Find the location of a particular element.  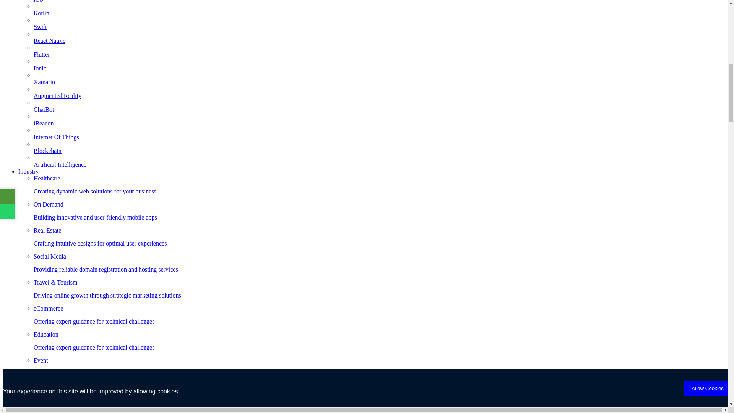

Ionic is located at coordinates (379, 31).